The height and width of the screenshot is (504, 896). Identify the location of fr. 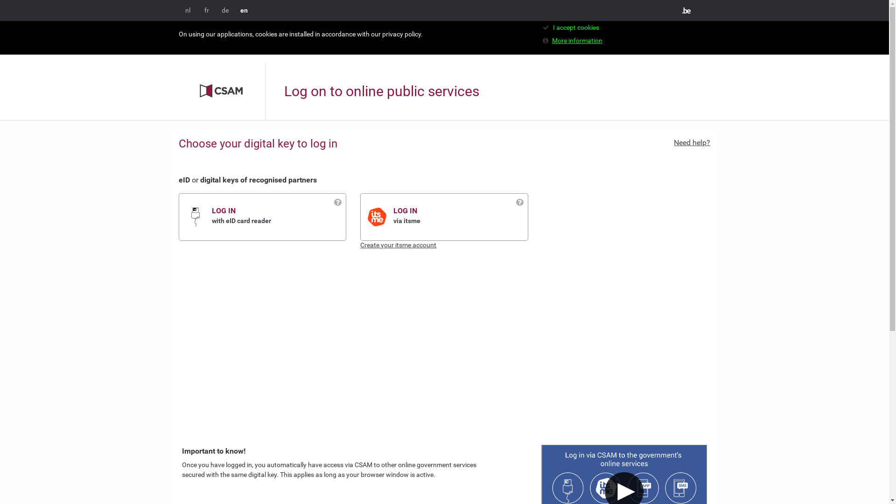
(207, 10).